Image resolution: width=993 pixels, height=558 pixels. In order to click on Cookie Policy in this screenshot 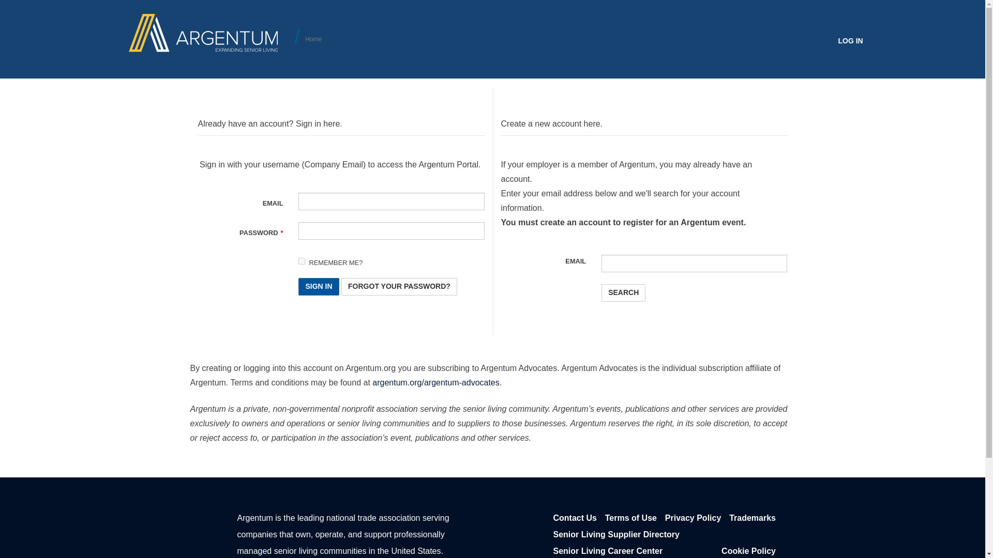, I will do `click(748, 550)`.